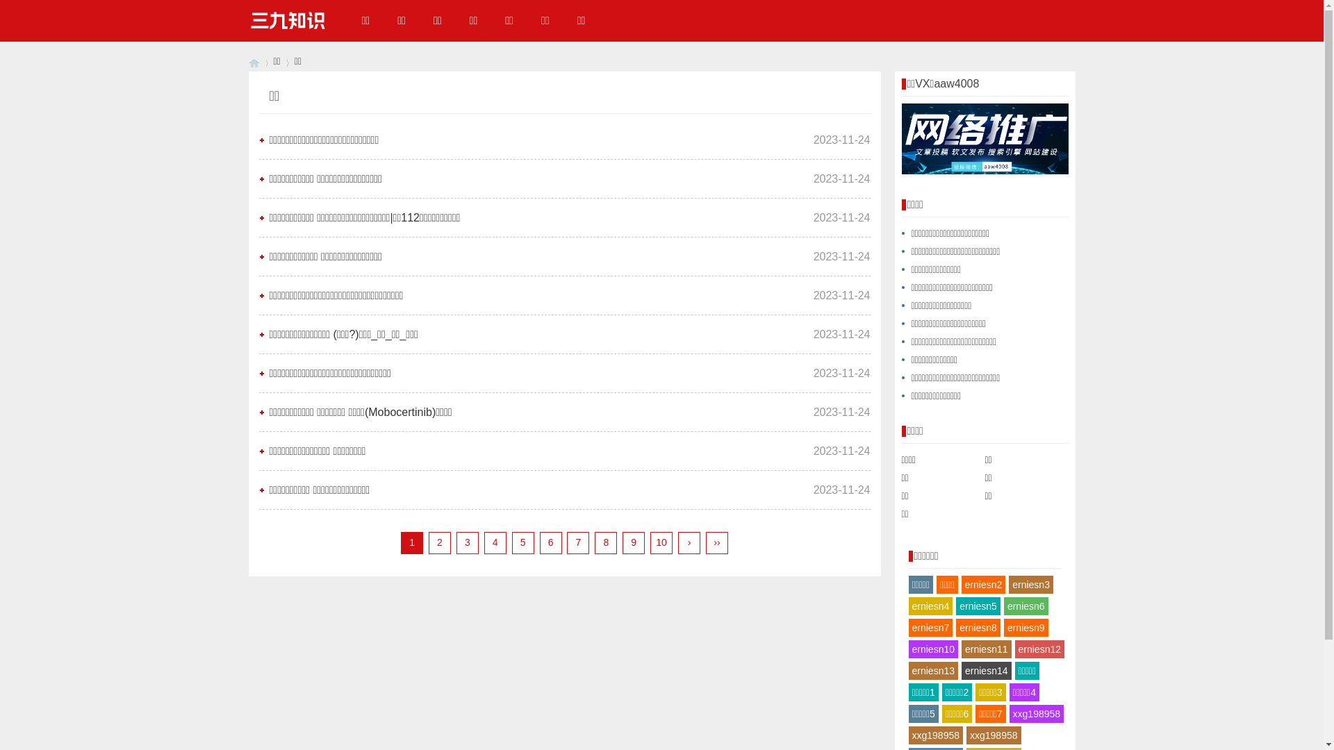  Describe the element at coordinates (495, 543) in the screenshot. I see `4` at that location.